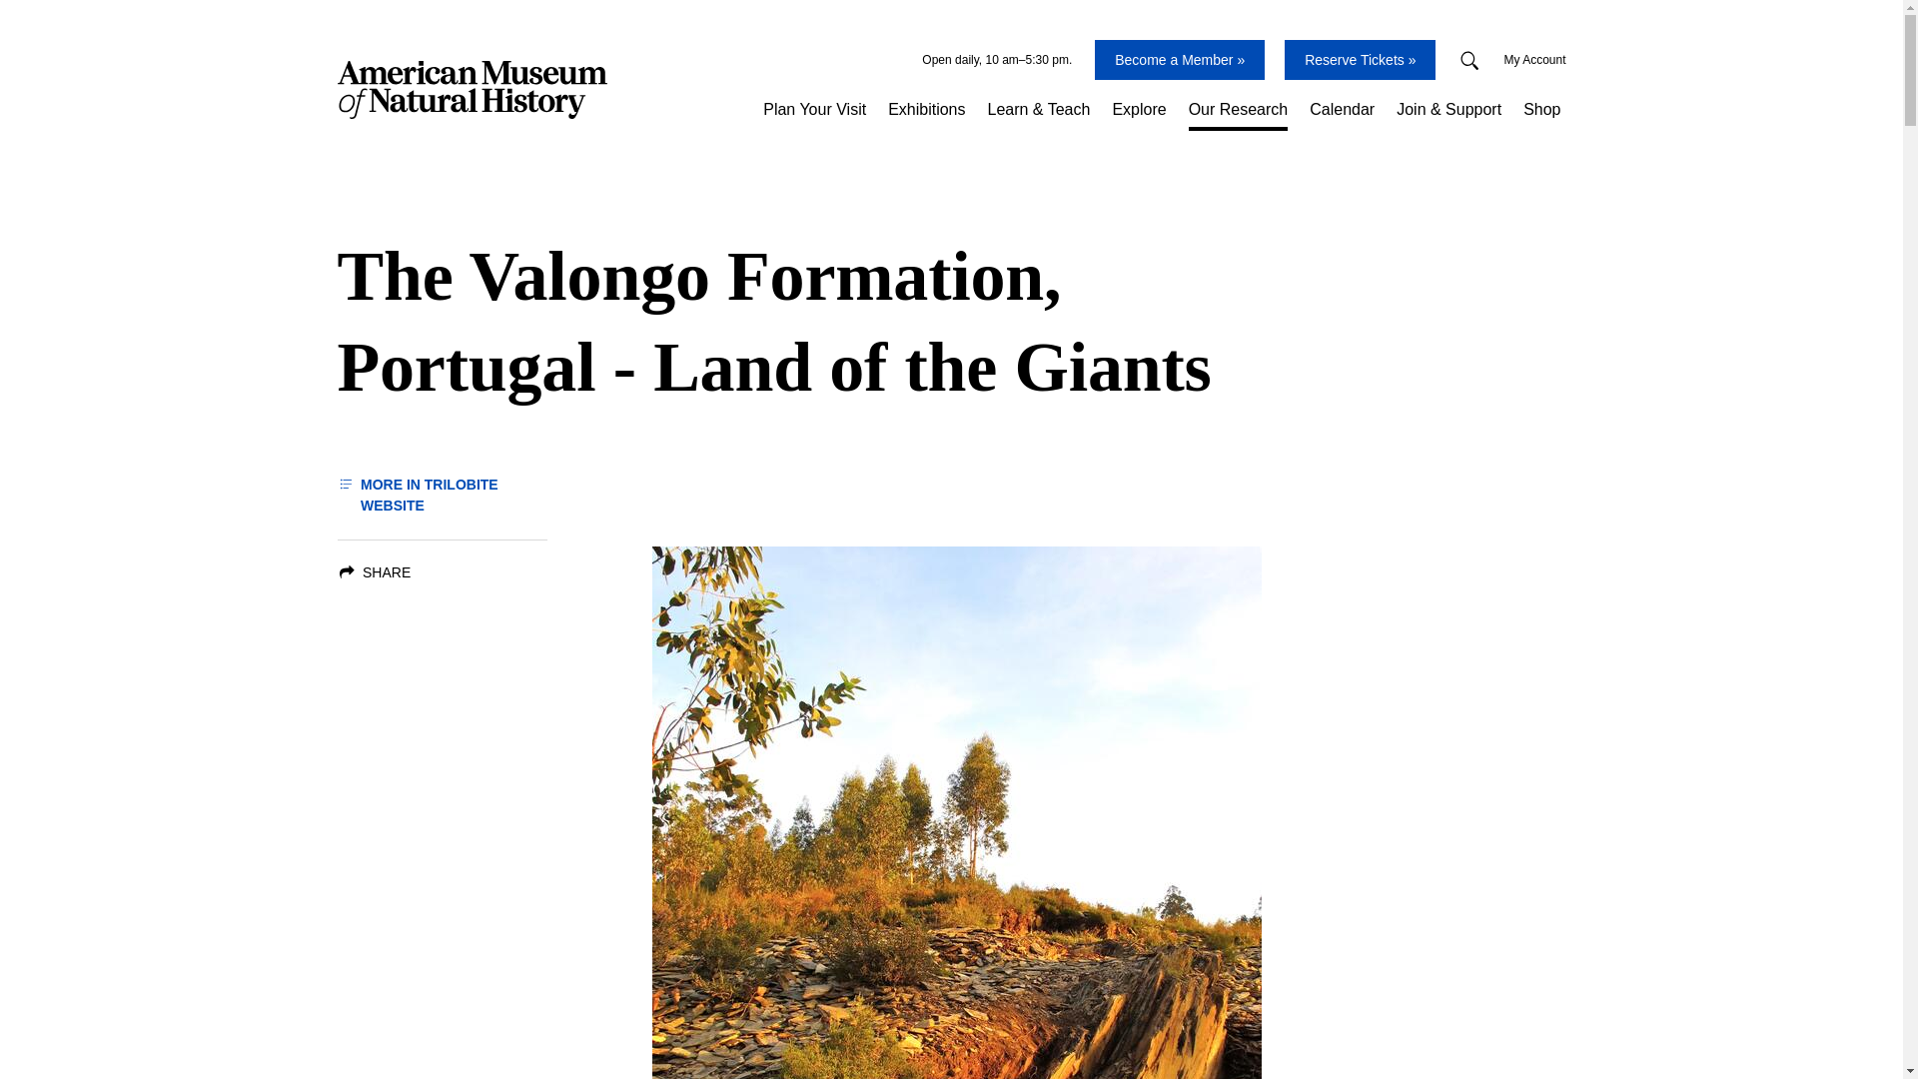 The width and height of the screenshot is (1918, 1079). Describe the element at coordinates (926, 110) in the screenshot. I see `Exhibitions` at that location.